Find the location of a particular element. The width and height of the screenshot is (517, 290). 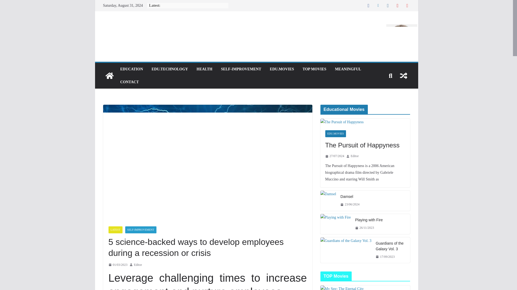

Download This Theme is located at coordinates (131, 69).